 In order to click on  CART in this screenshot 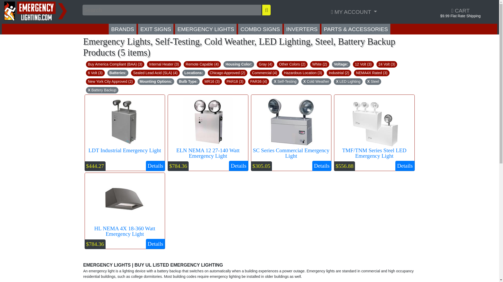, I will do `click(460, 10)`.